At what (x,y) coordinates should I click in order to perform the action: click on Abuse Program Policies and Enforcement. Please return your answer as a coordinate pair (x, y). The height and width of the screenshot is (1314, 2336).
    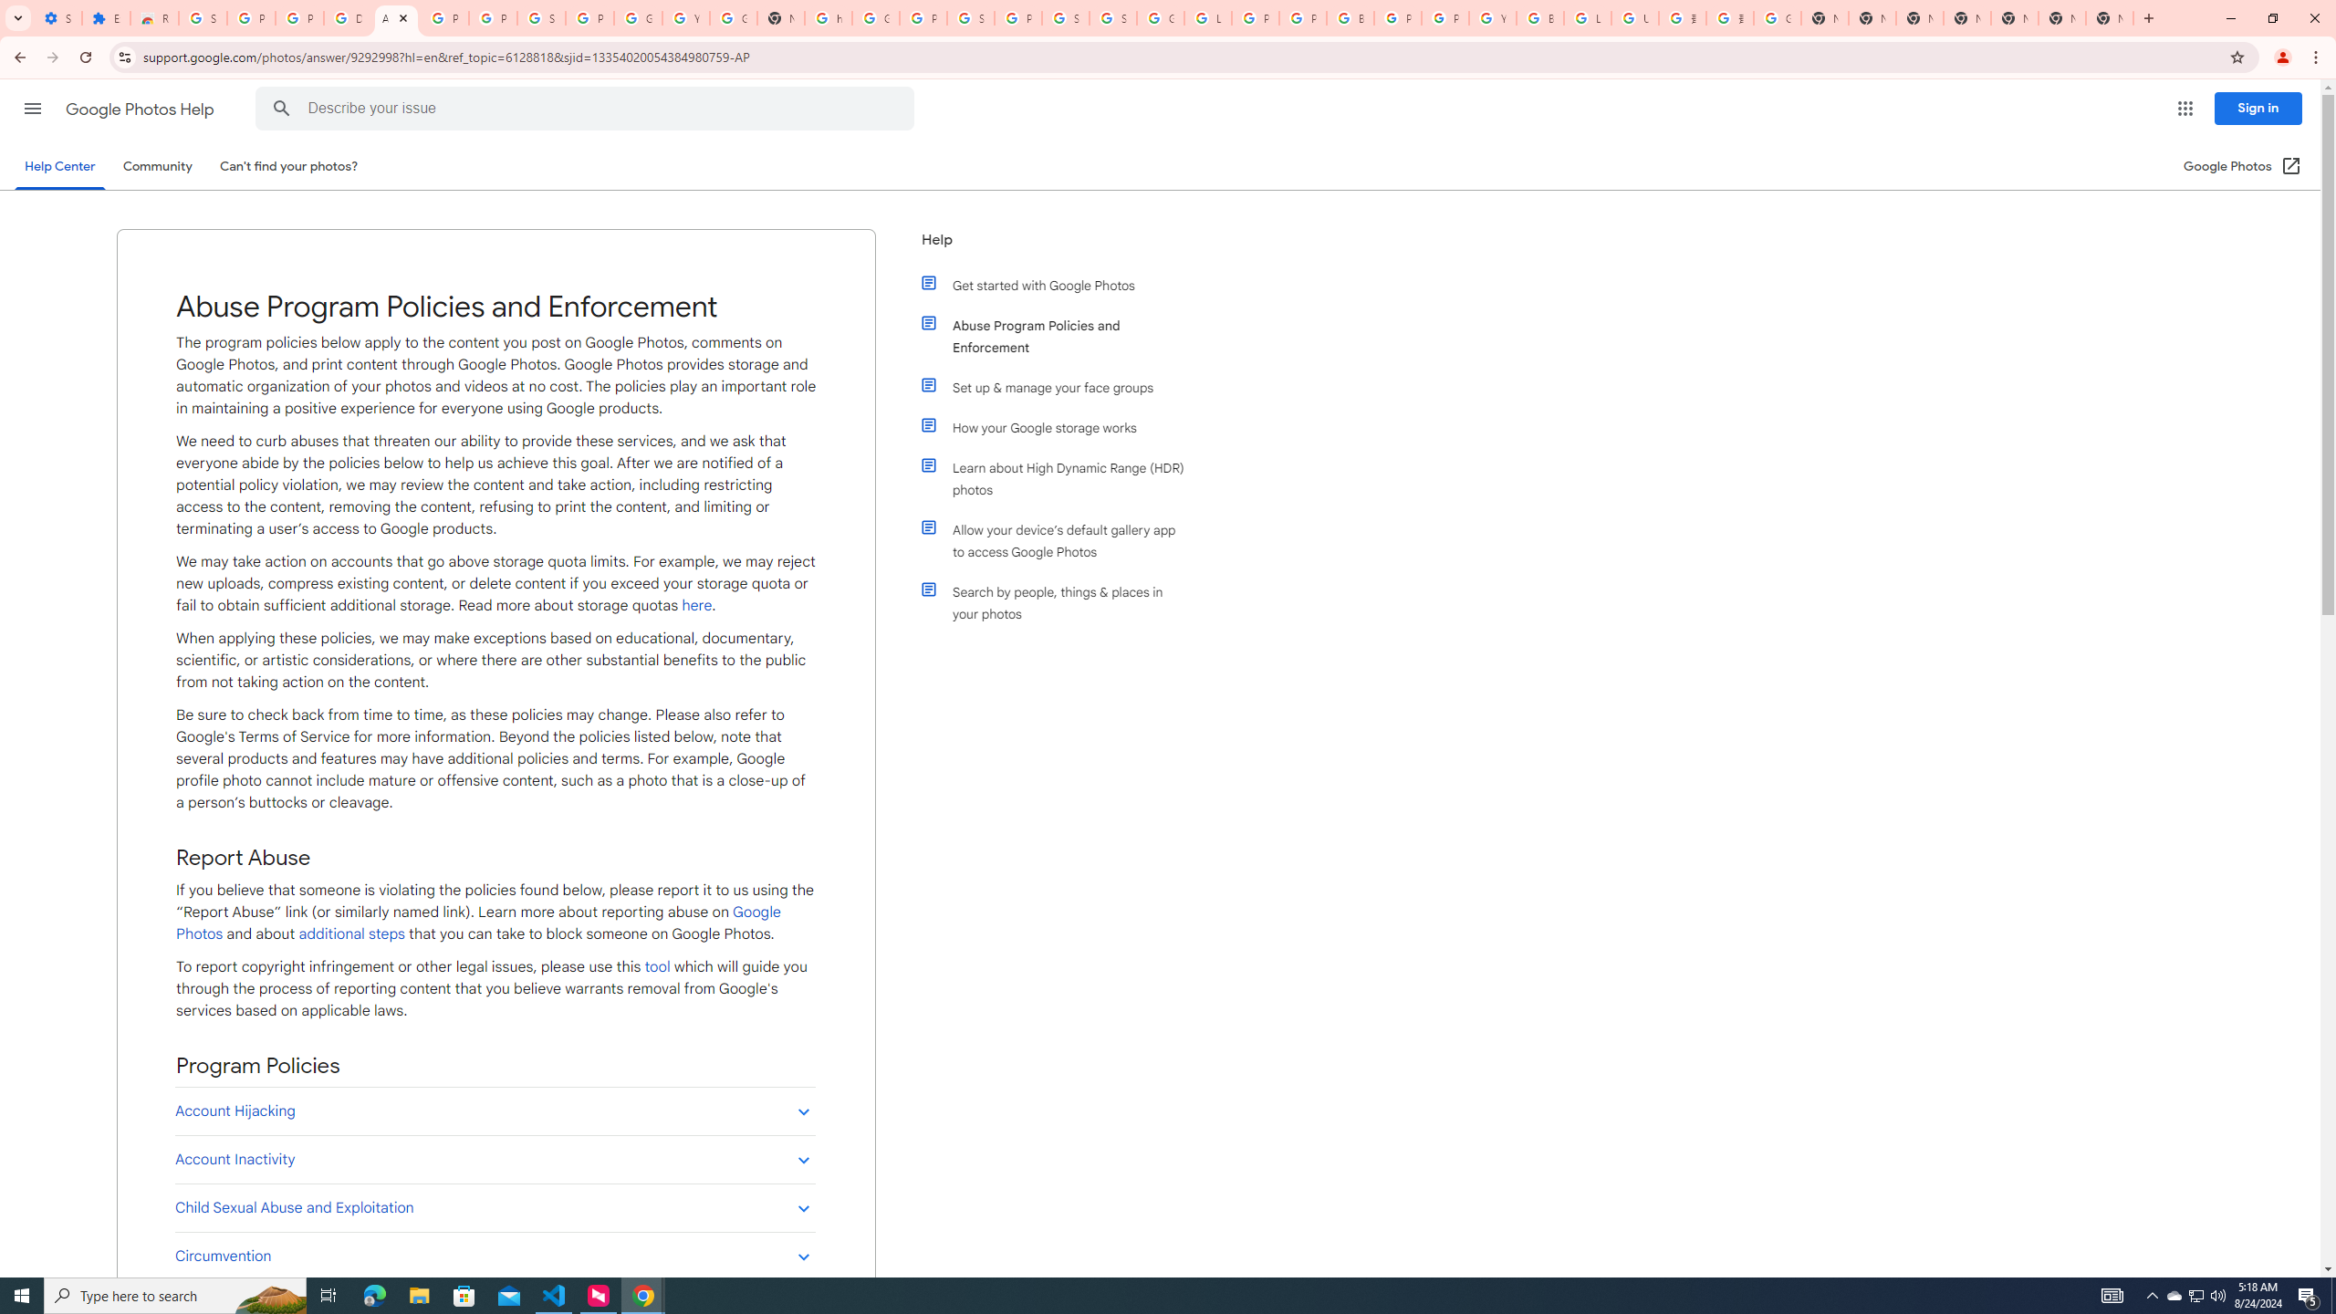
    Looking at the image, I should click on (1061, 337).